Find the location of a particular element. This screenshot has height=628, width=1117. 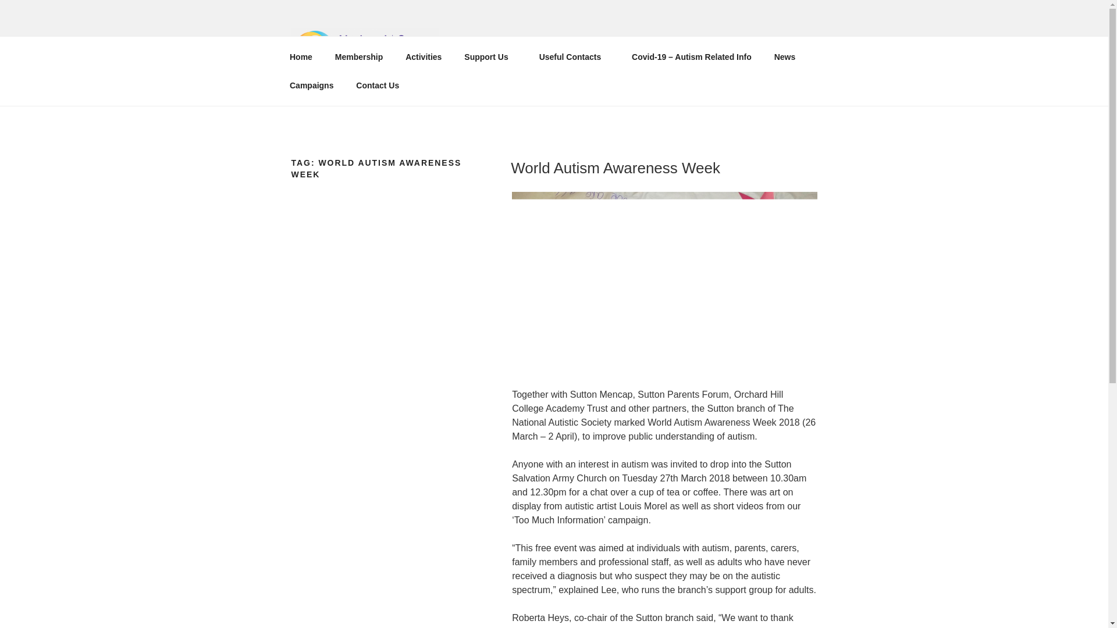

Membership is located at coordinates (358, 57).